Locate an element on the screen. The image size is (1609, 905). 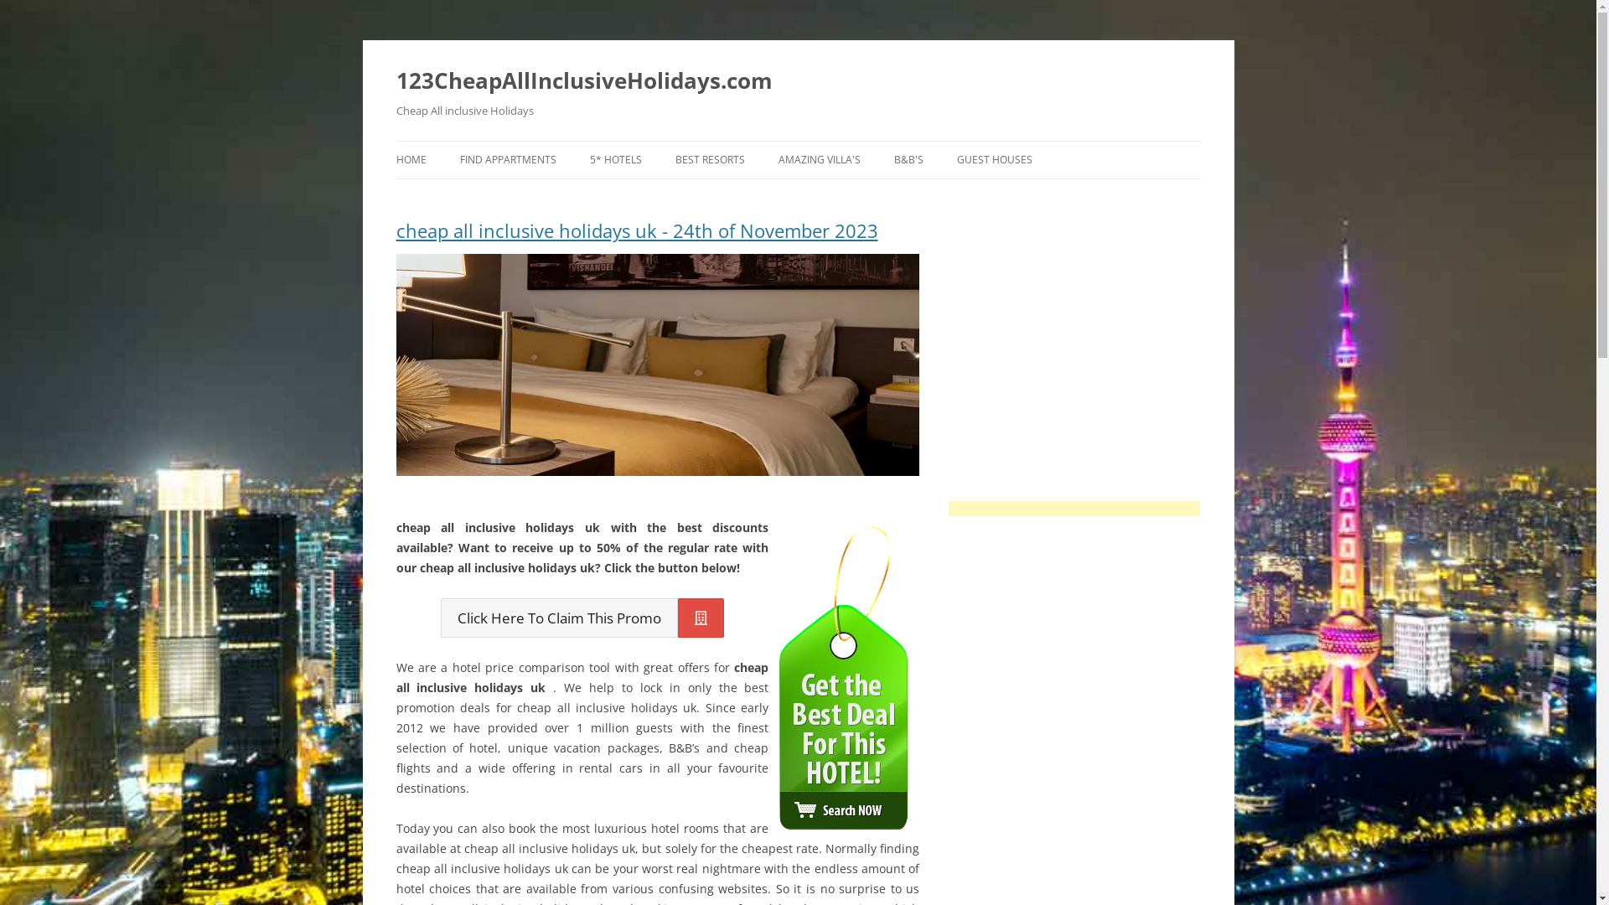
cheap all inclusive holidays uk - 24th of November 2023 is located at coordinates (657, 237).